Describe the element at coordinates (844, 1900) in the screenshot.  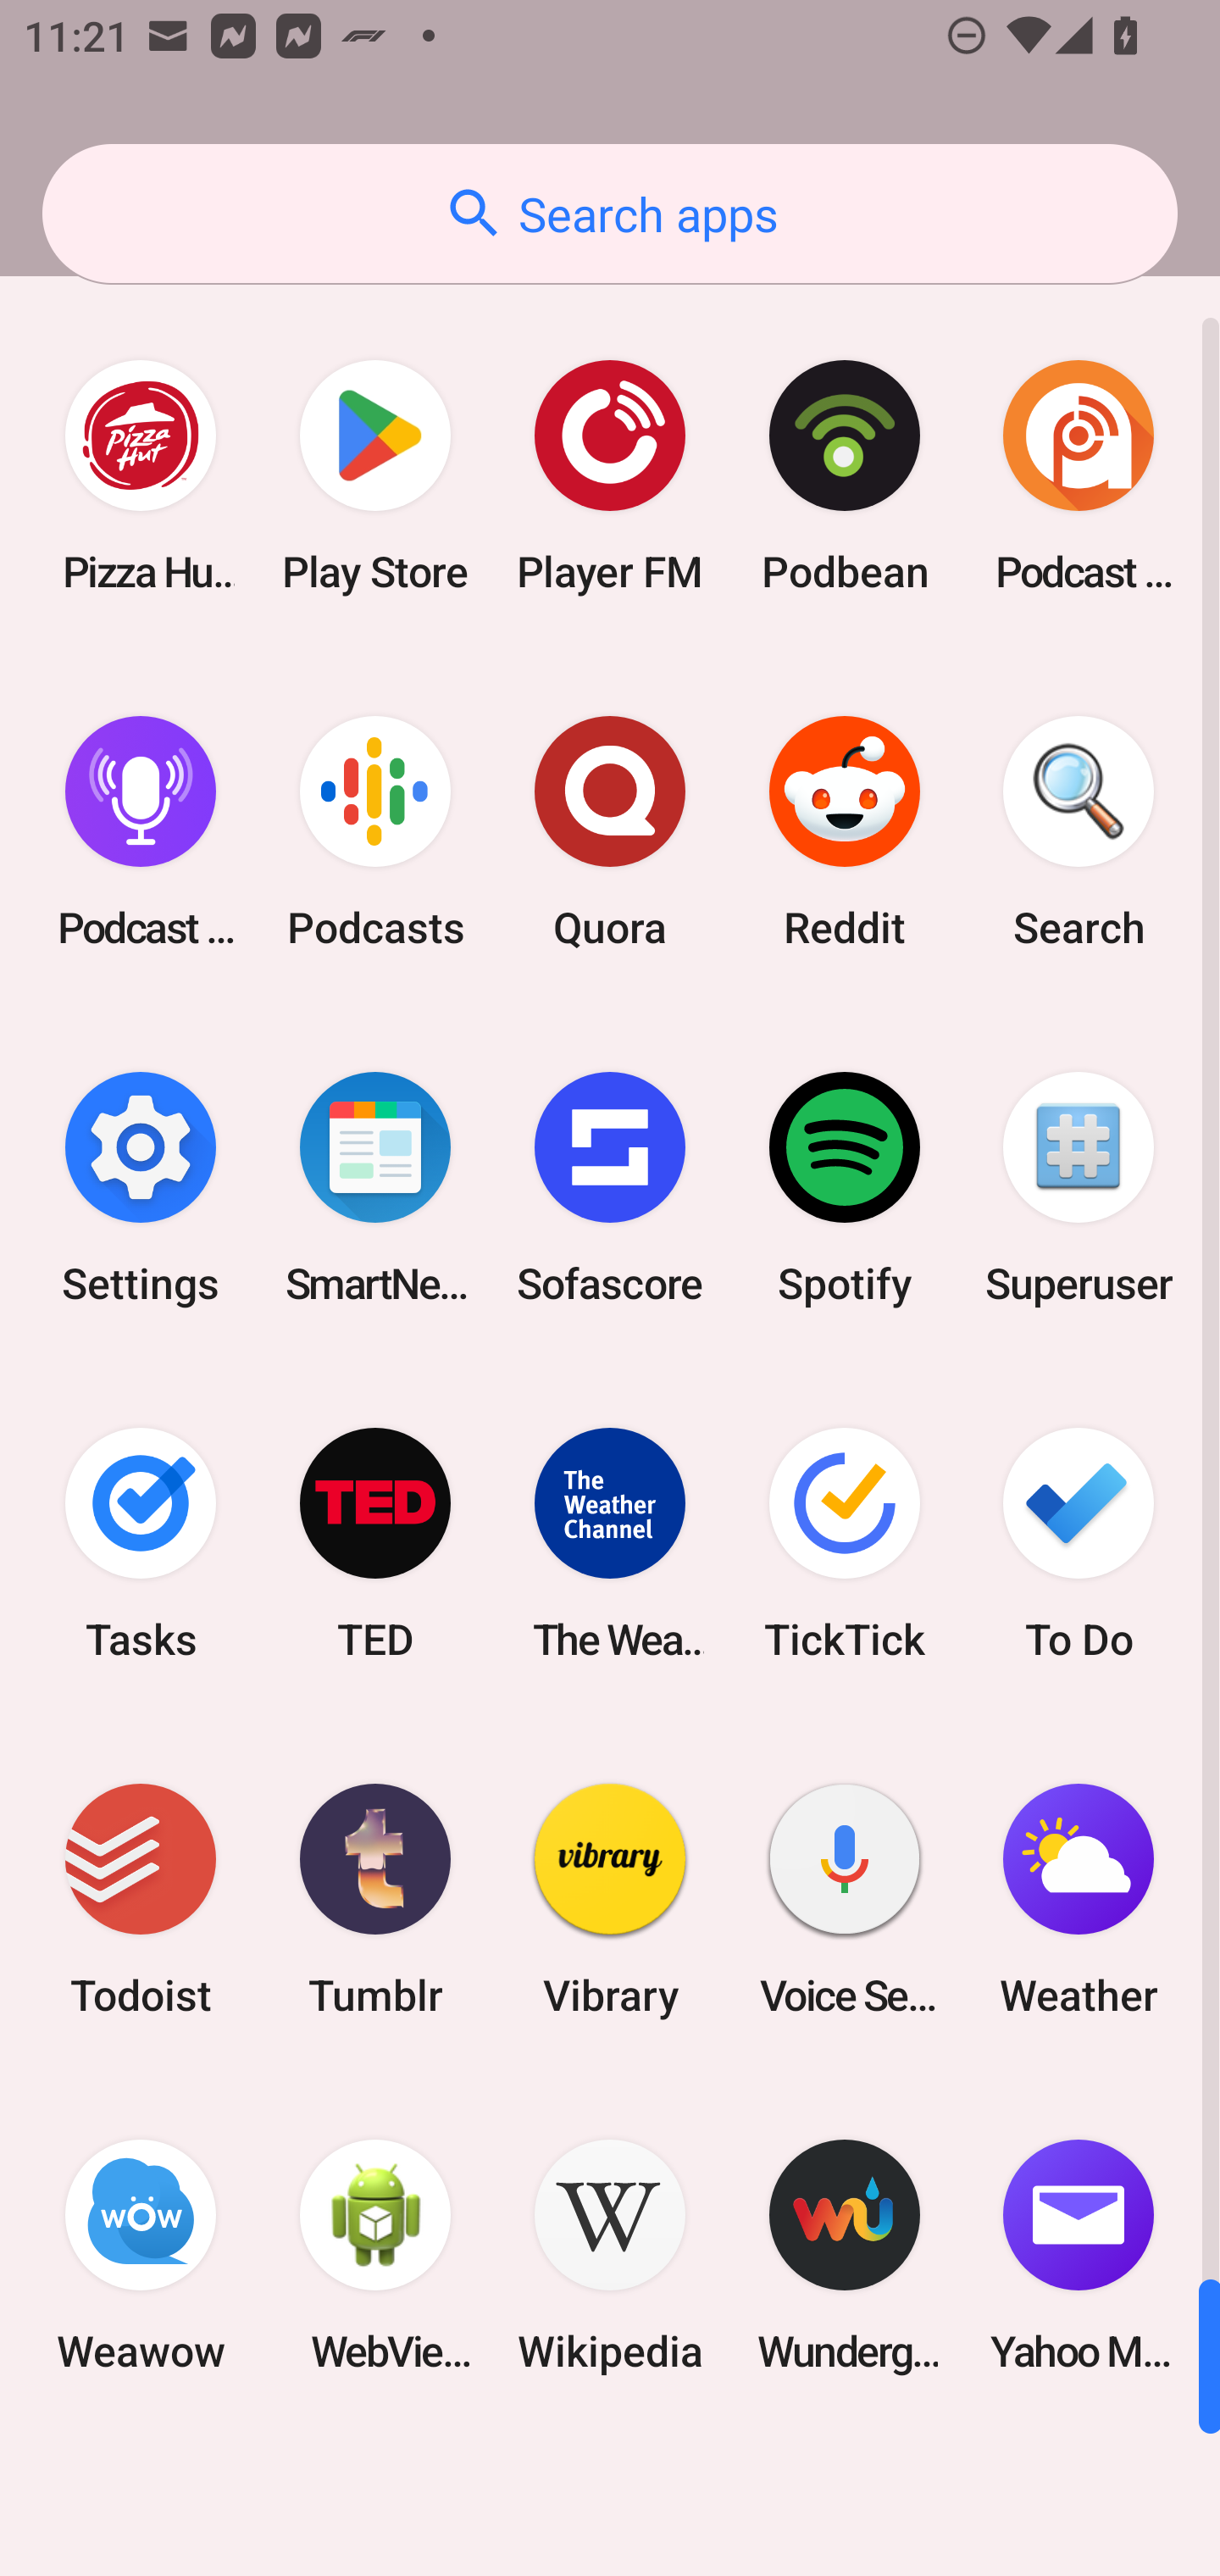
I see `Voice Search` at that location.